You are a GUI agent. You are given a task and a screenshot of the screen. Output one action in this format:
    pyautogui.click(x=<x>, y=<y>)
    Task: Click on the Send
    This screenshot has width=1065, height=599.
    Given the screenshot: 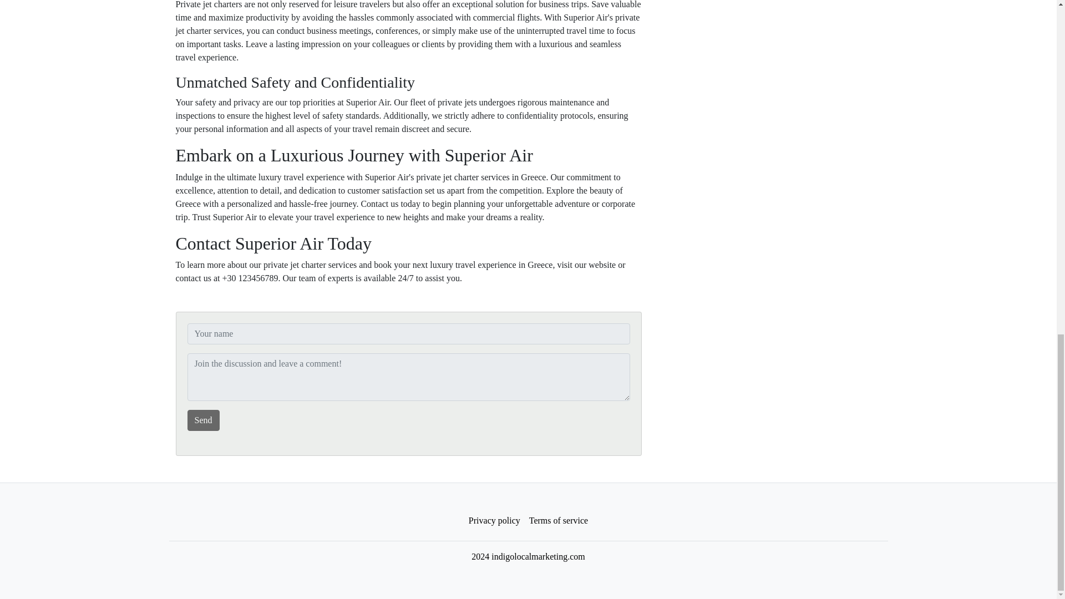 What is the action you would take?
    pyautogui.click(x=203, y=420)
    